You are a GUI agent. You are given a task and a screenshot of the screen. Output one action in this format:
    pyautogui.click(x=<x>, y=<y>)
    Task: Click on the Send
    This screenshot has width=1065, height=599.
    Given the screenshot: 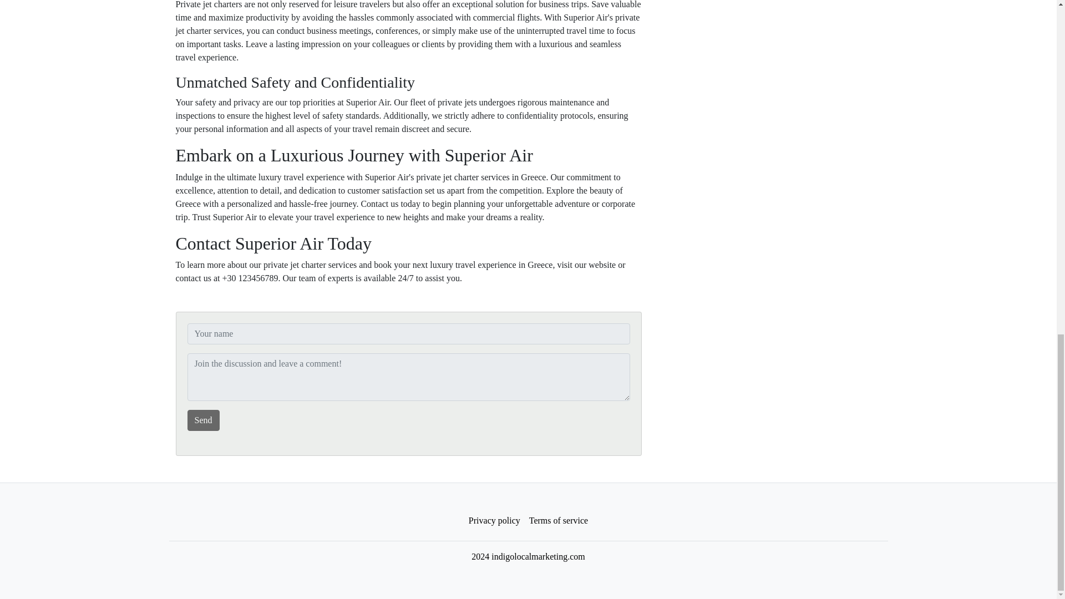 What is the action you would take?
    pyautogui.click(x=203, y=420)
    